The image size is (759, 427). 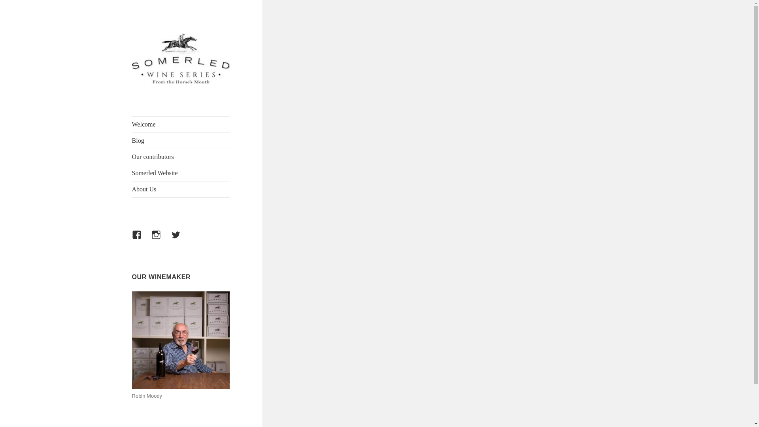 What do you see at coordinates (160, 240) in the screenshot?
I see `Instagram` at bounding box center [160, 240].